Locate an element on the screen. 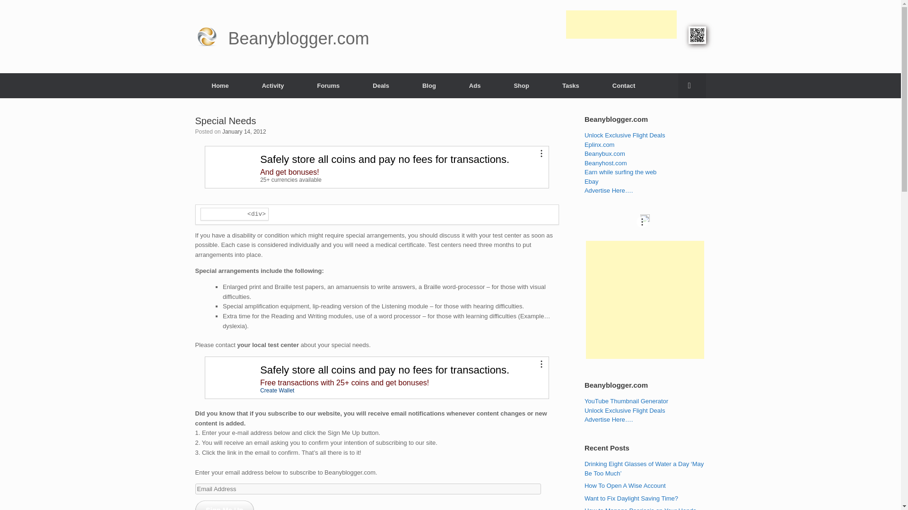 The width and height of the screenshot is (908, 510). 11:04 PM is located at coordinates (244, 132).